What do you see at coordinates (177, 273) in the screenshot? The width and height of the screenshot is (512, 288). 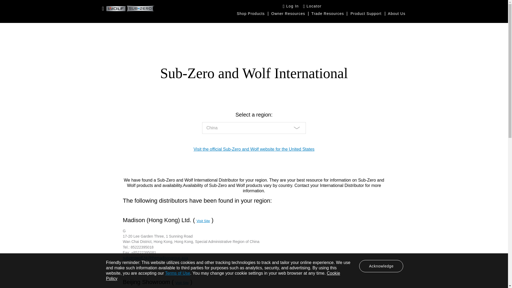 I see `Terms of Use` at bounding box center [177, 273].